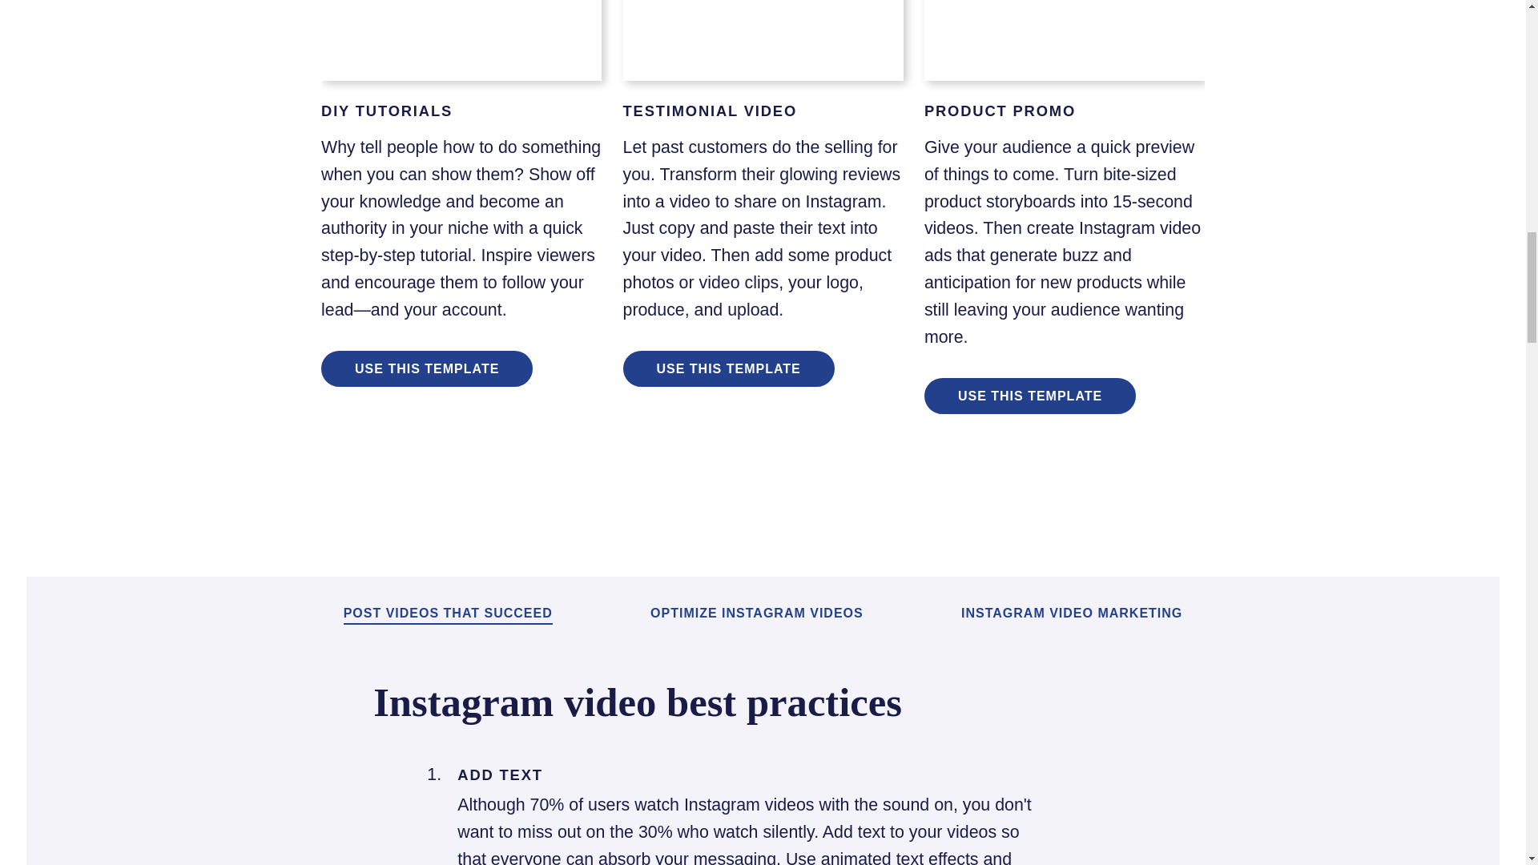  What do you see at coordinates (426, 368) in the screenshot?
I see `USE THIS TEMPLATE` at bounding box center [426, 368].